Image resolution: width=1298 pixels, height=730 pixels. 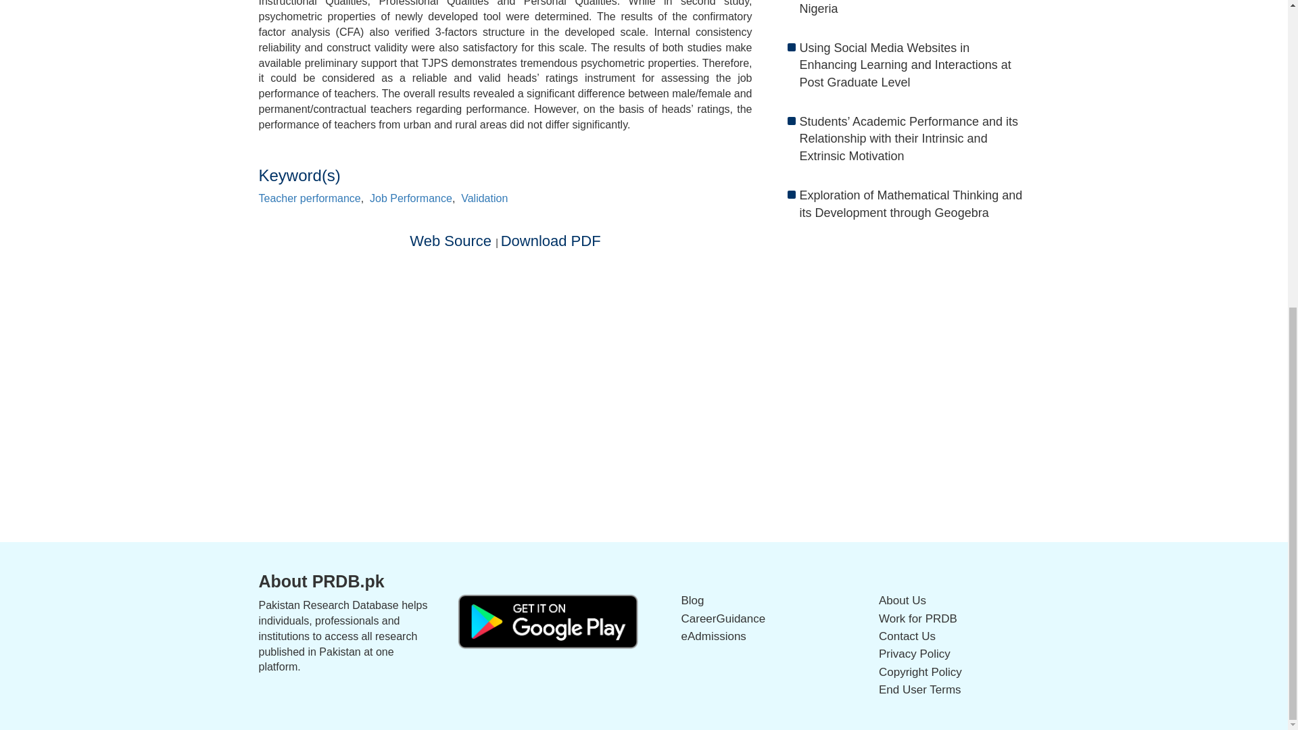 I want to click on Teacher performance, so click(x=310, y=199).